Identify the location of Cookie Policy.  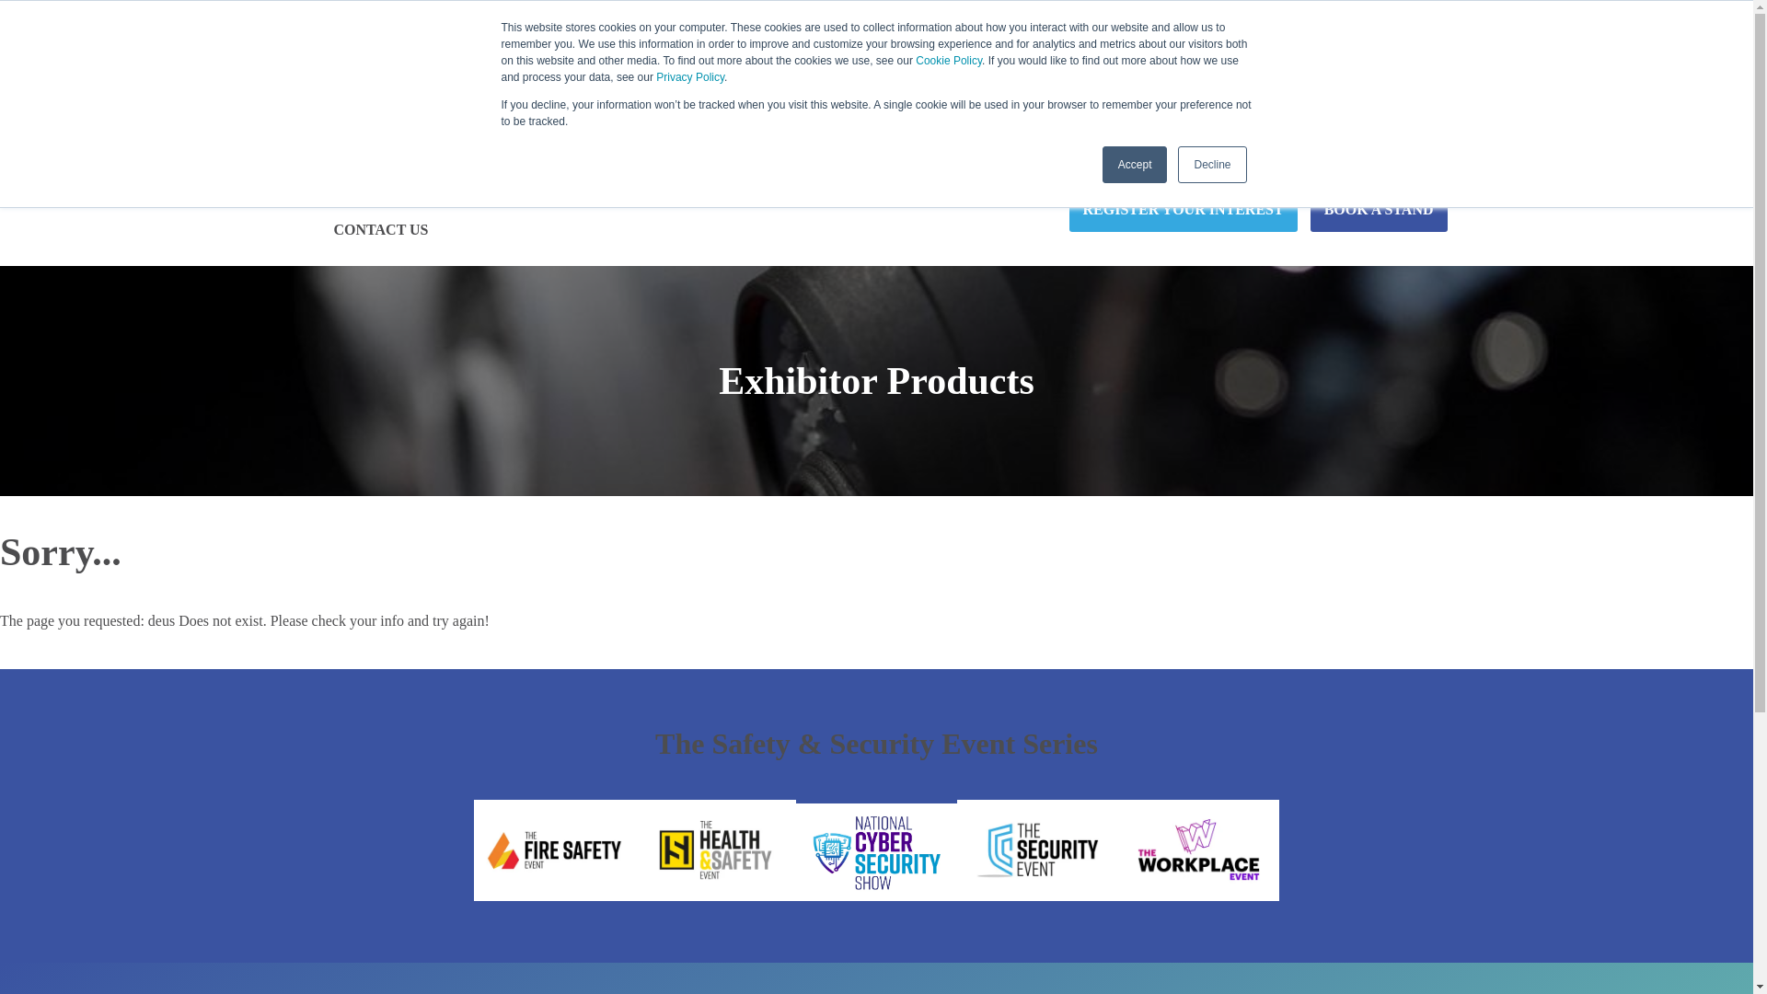
(948, 61).